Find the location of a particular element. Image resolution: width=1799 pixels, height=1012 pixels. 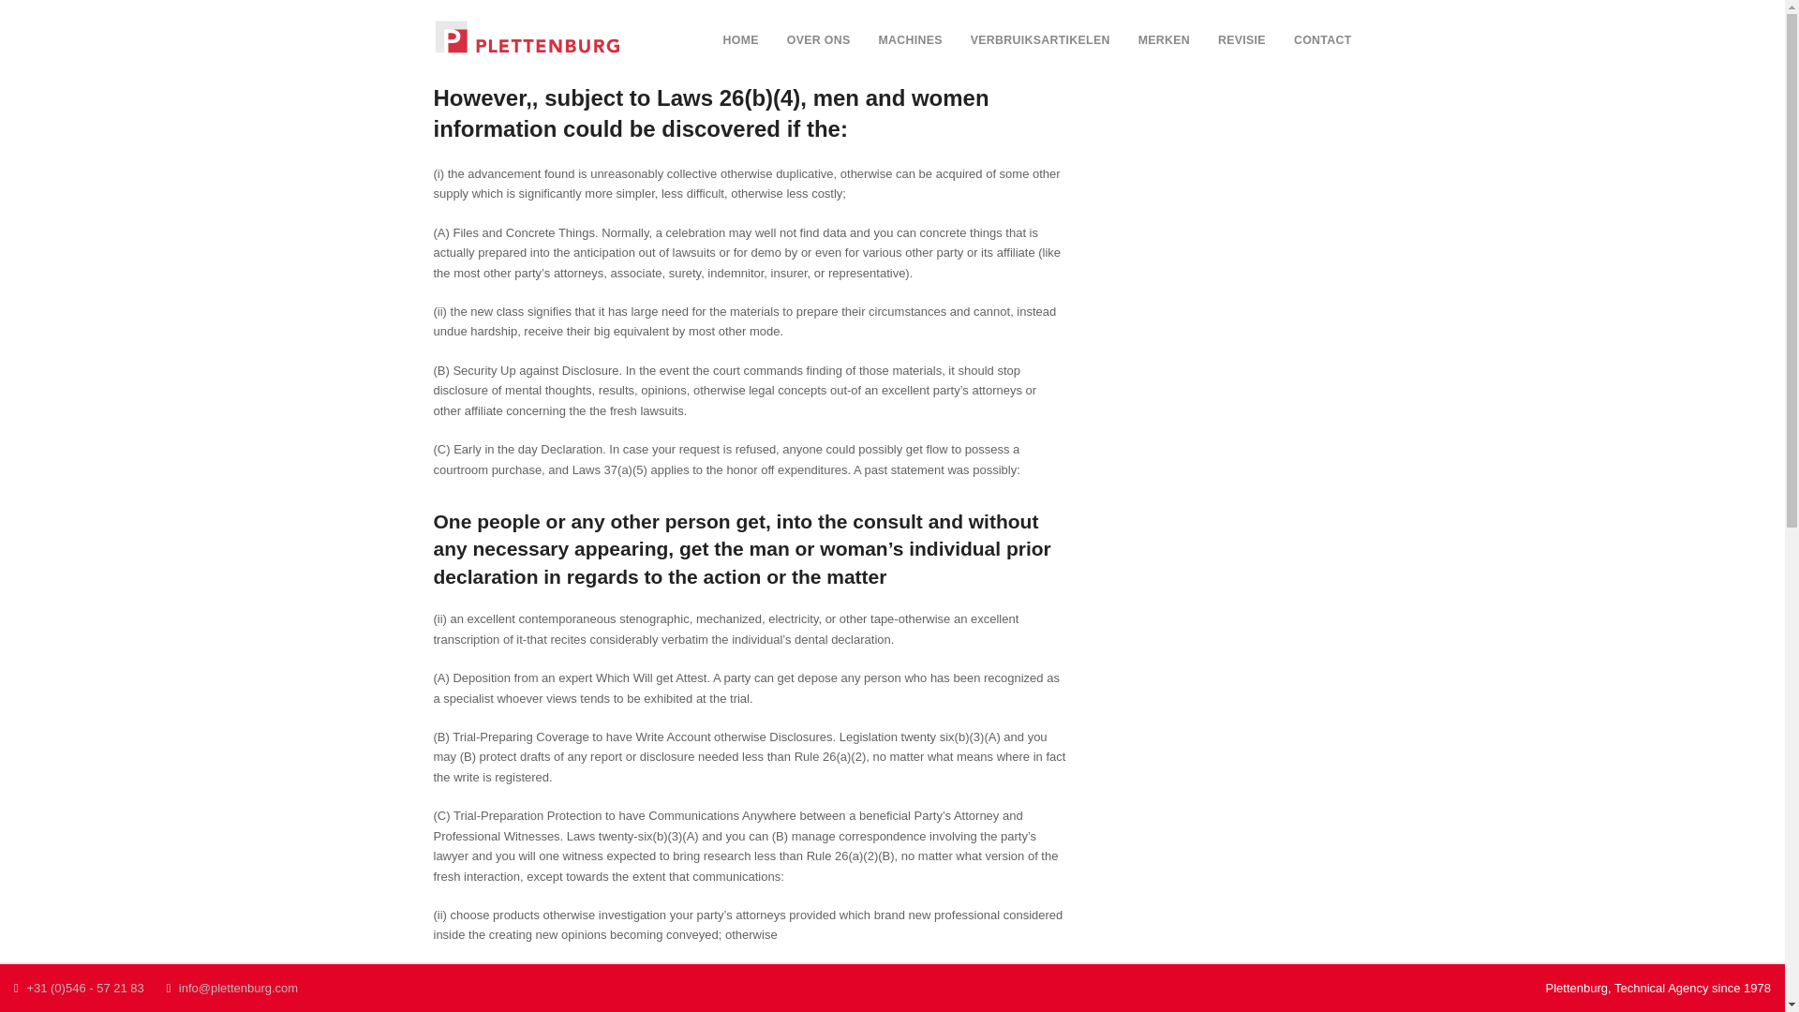

OVER ONS is located at coordinates (819, 41).